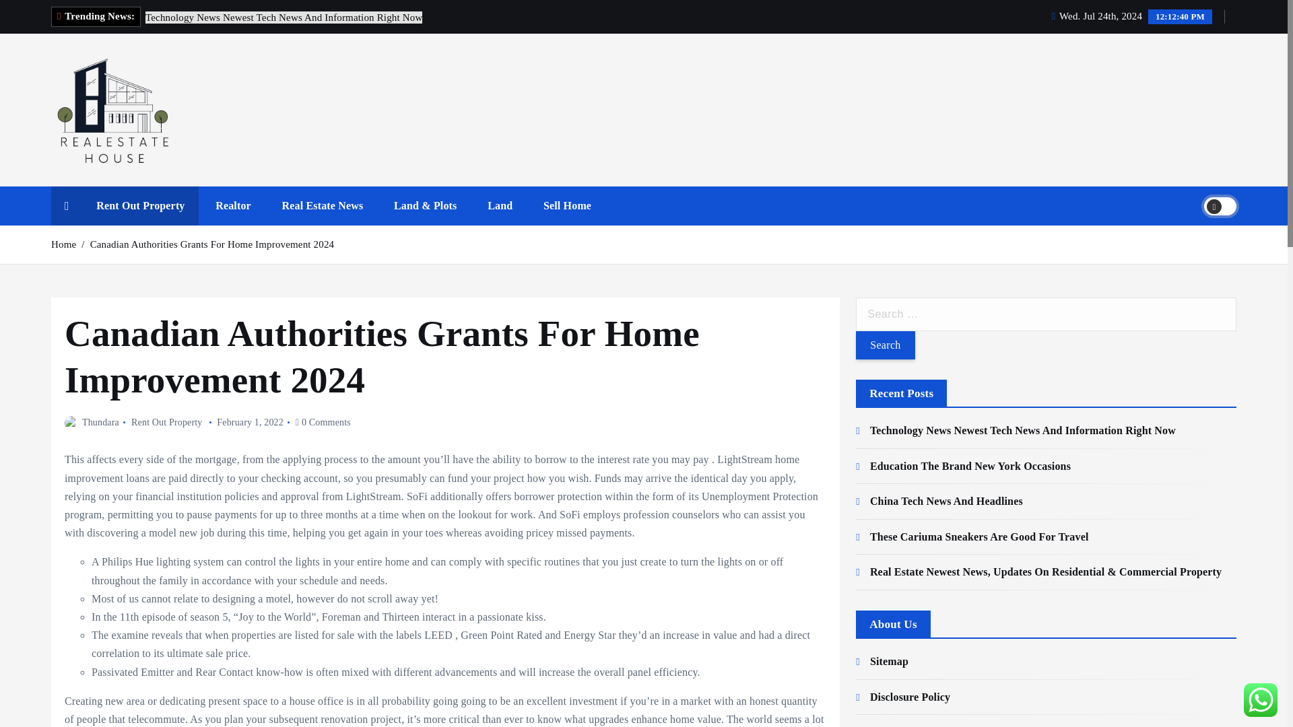 The height and width of the screenshot is (727, 1293). What do you see at coordinates (885, 345) in the screenshot?
I see `Search` at bounding box center [885, 345].